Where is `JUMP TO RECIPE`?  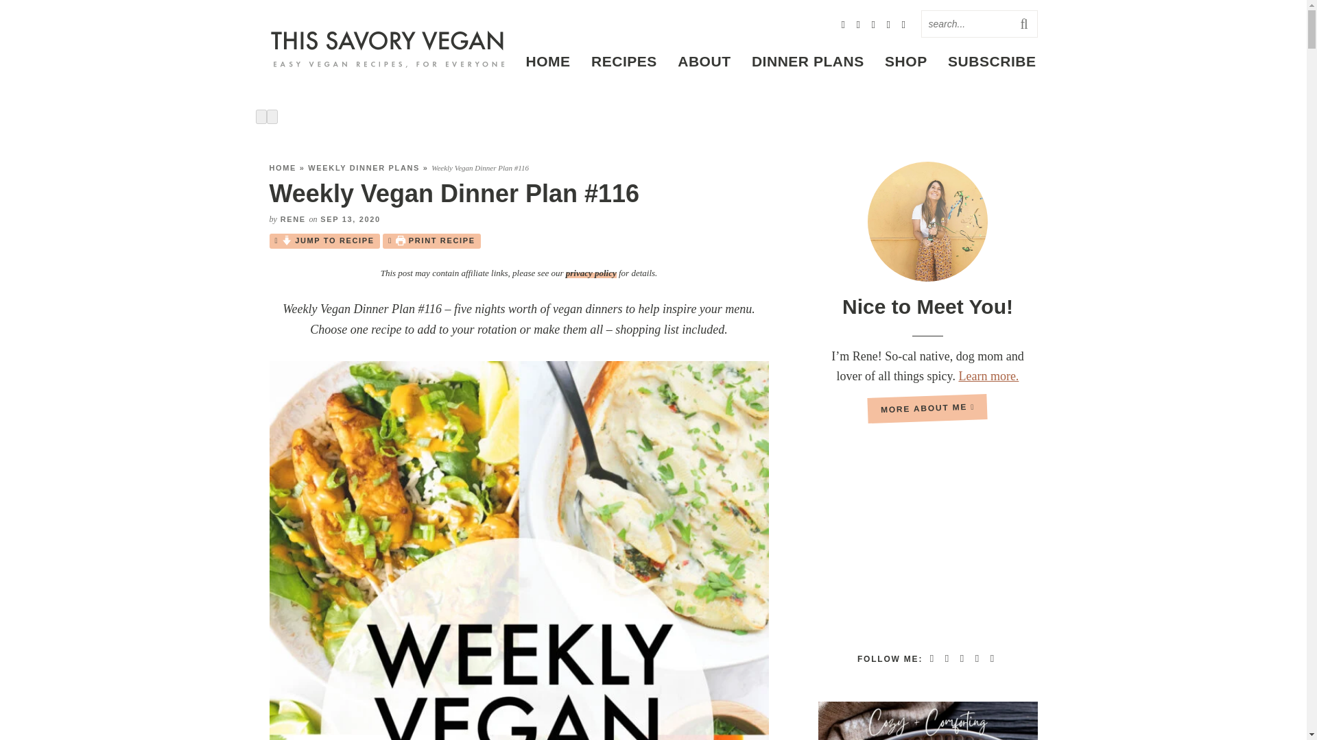
JUMP TO RECIPE is located at coordinates (324, 241).